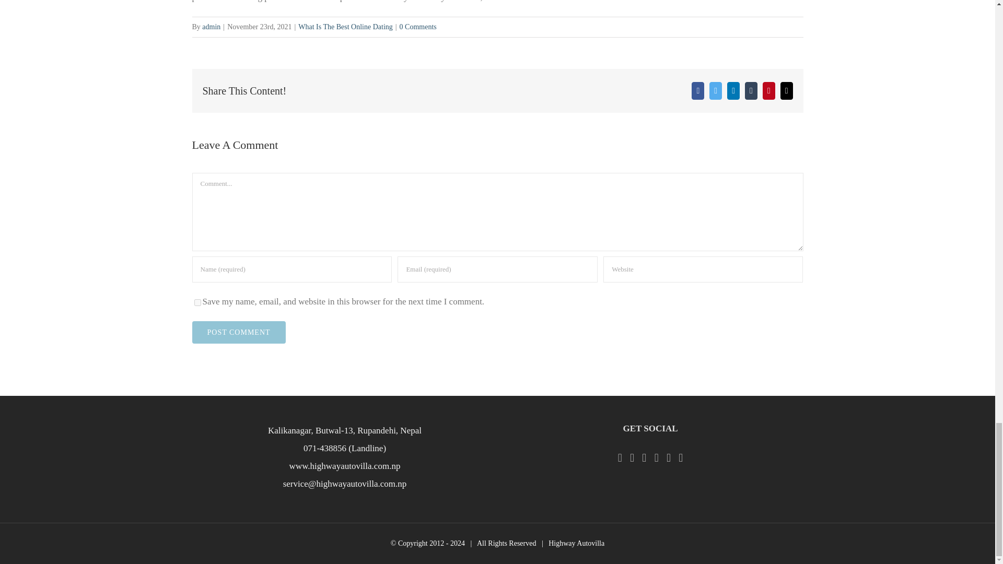  I want to click on Post Comment, so click(239, 332).